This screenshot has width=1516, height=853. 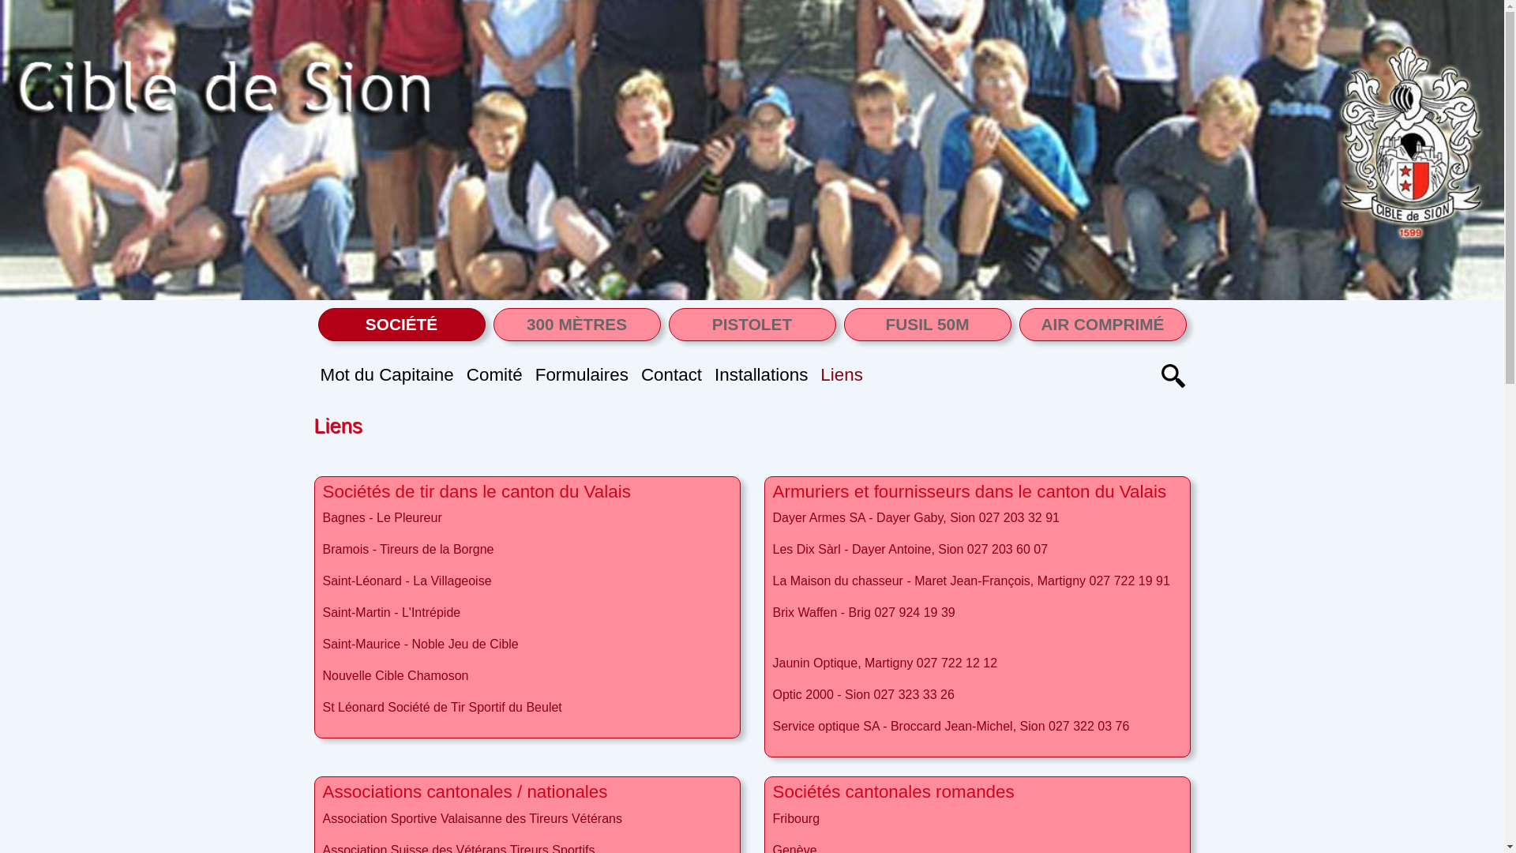 What do you see at coordinates (842, 375) in the screenshot?
I see `Liens` at bounding box center [842, 375].